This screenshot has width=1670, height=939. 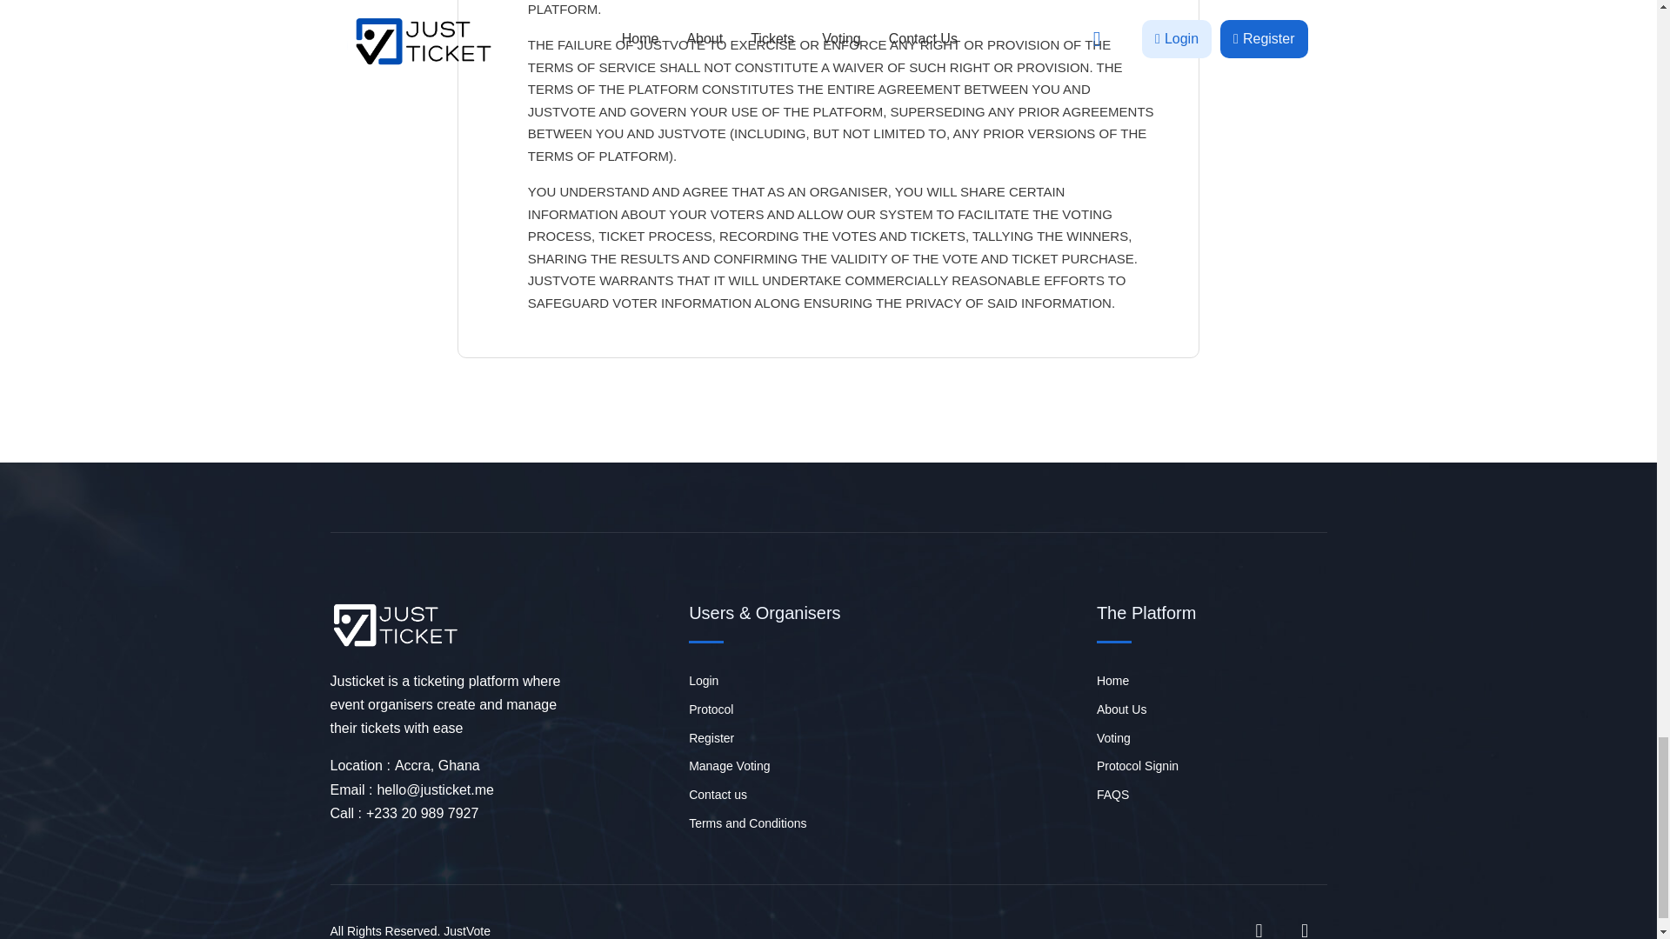 I want to click on Contact us, so click(x=765, y=797).